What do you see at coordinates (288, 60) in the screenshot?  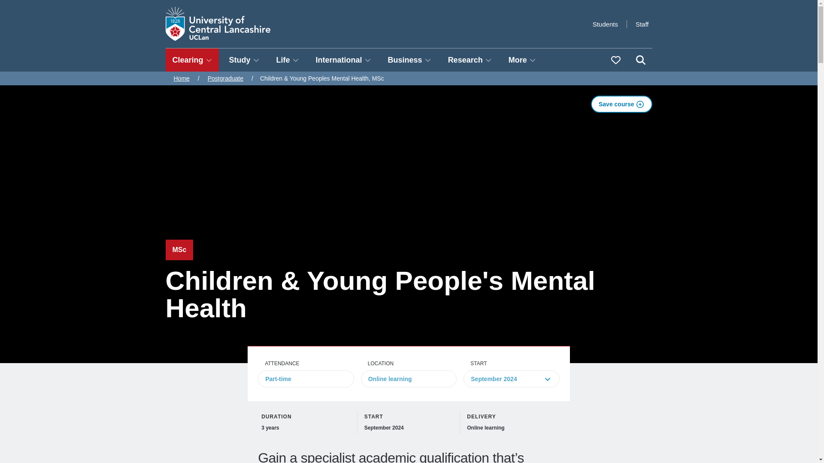 I see `Life` at bounding box center [288, 60].